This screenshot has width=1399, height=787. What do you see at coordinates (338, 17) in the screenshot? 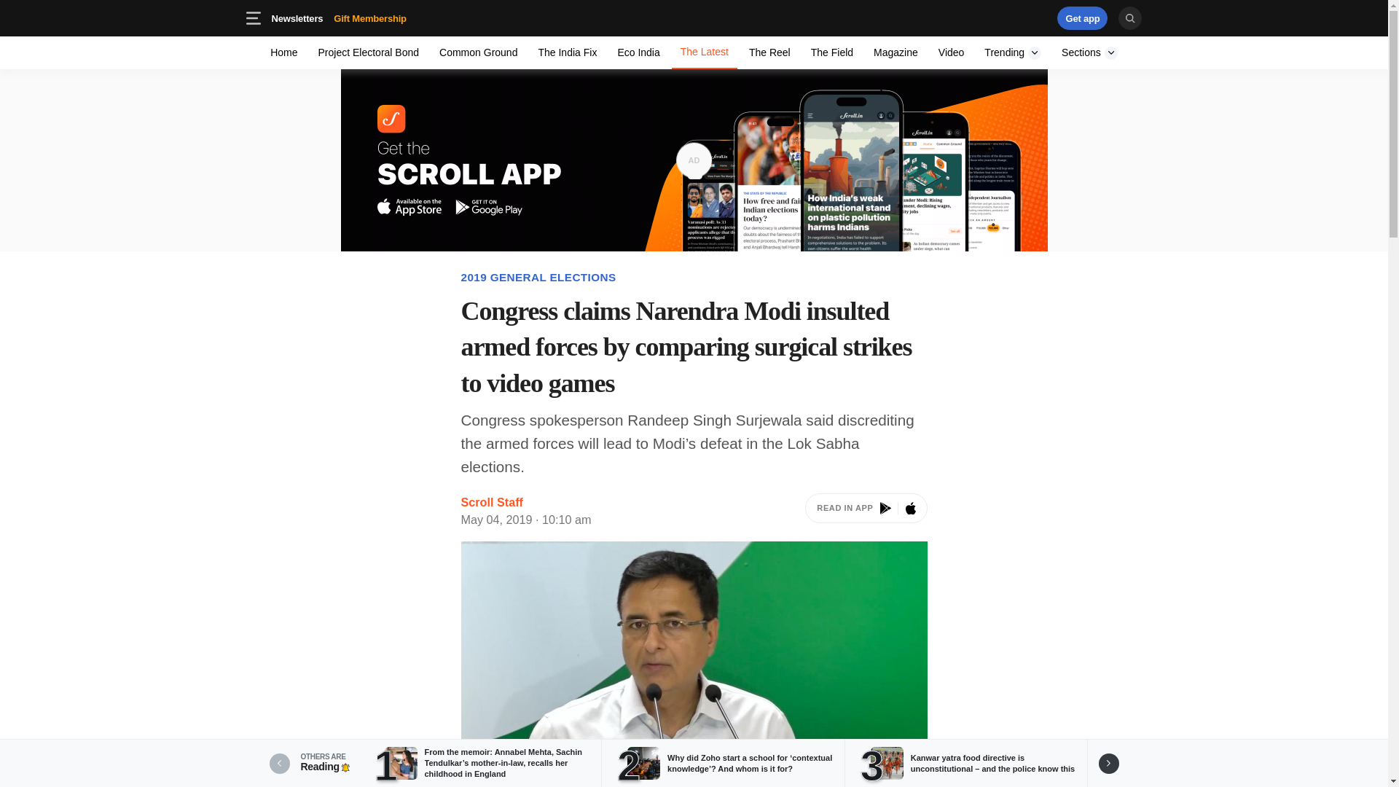
I see `The Field` at bounding box center [338, 17].